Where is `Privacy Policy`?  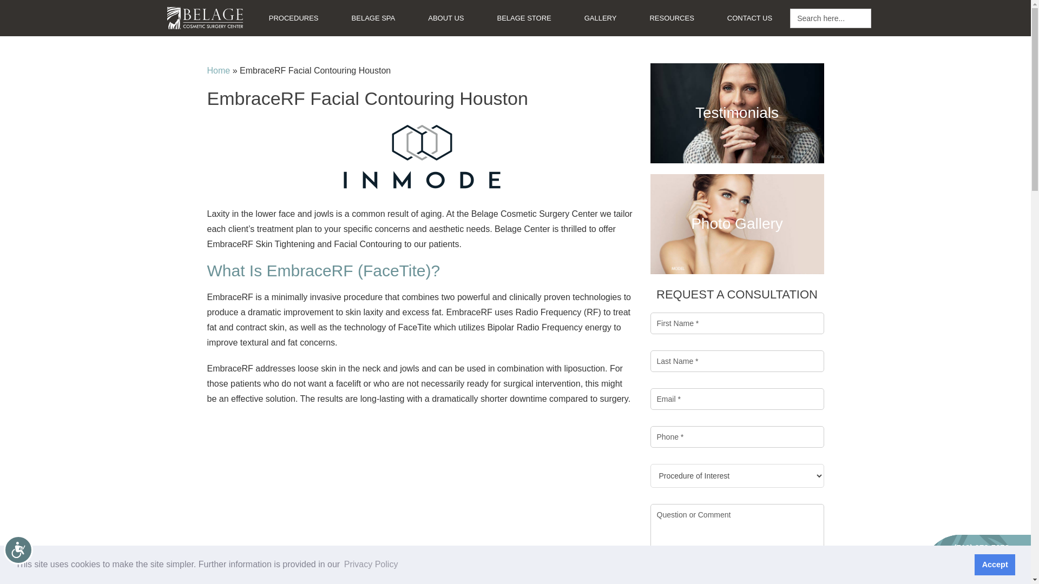
Privacy Policy is located at coordinates (371, 565).